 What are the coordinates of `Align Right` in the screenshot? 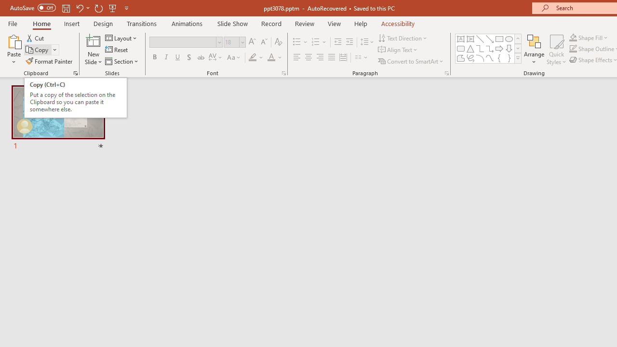 It's located at (320, 58).